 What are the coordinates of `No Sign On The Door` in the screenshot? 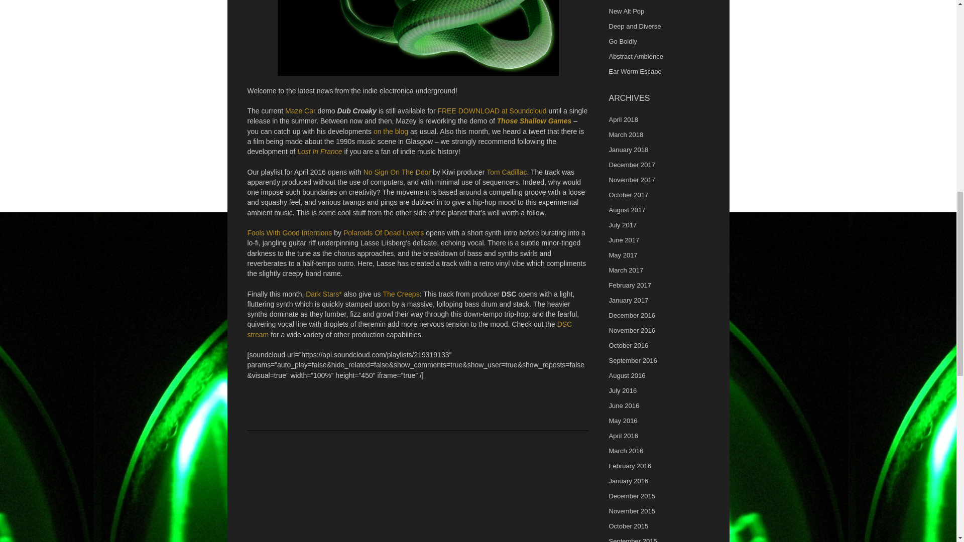 It's located at (397, 172).